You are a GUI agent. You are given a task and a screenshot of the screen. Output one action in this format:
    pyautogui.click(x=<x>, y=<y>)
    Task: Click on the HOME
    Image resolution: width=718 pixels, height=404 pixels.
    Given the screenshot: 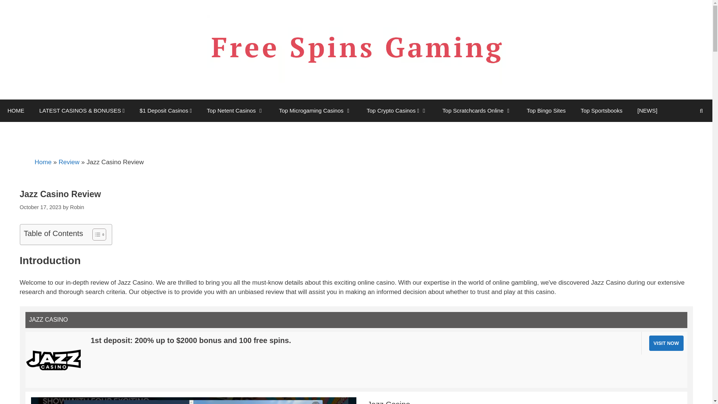 What is the action you would take?
    pyautogui.click(x=16, y=111)
    